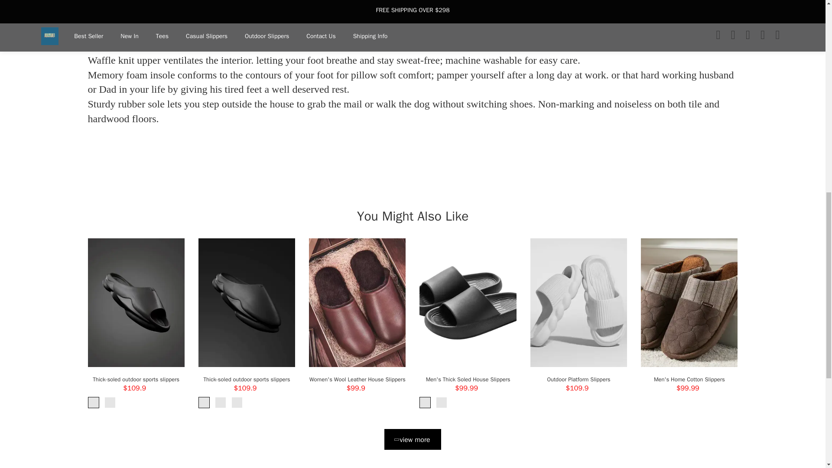 The width and height of the screenshot is (832, 468). Describe the element at coordinates (107, 17) in the screenshot. I see `Description` at that location.